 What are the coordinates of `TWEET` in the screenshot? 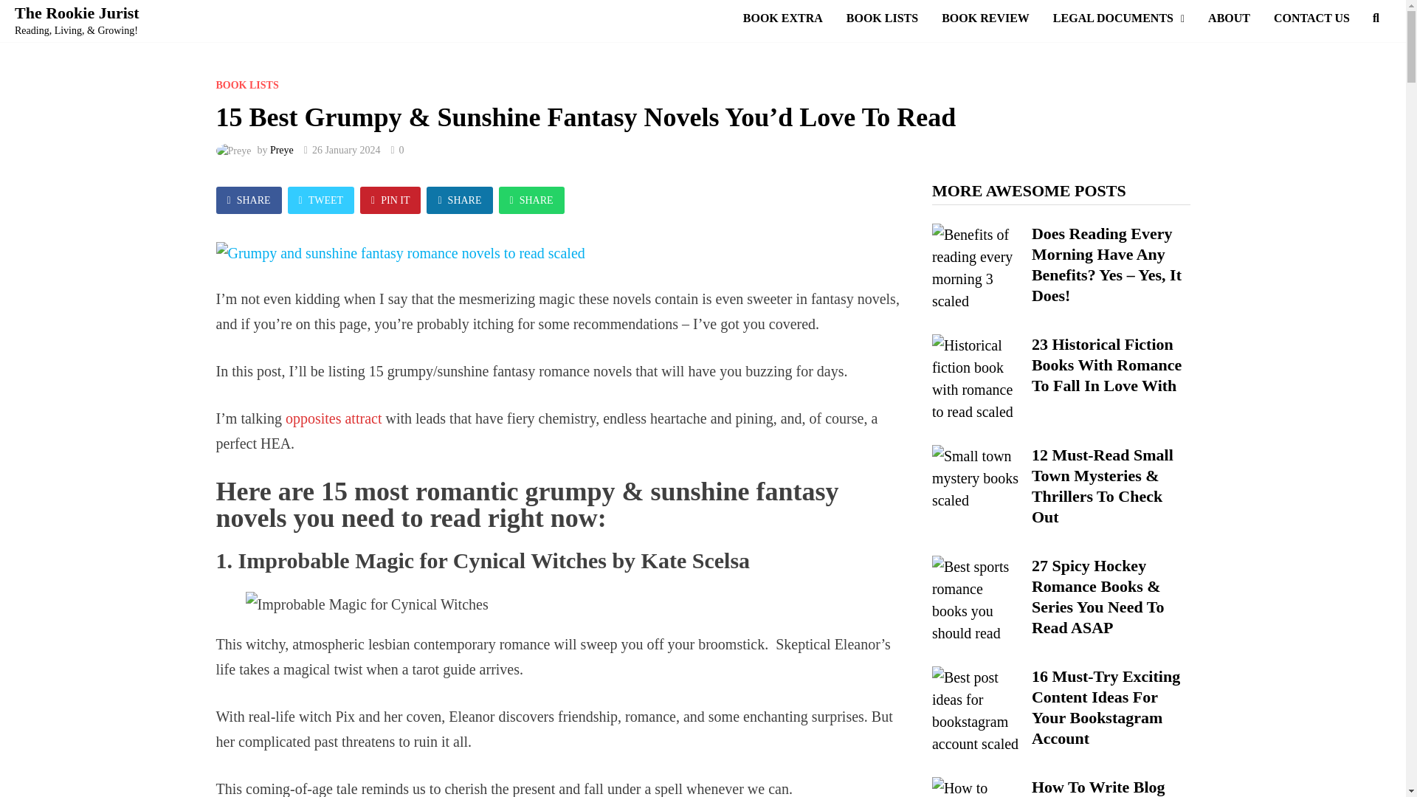 It's located at (321, 200).